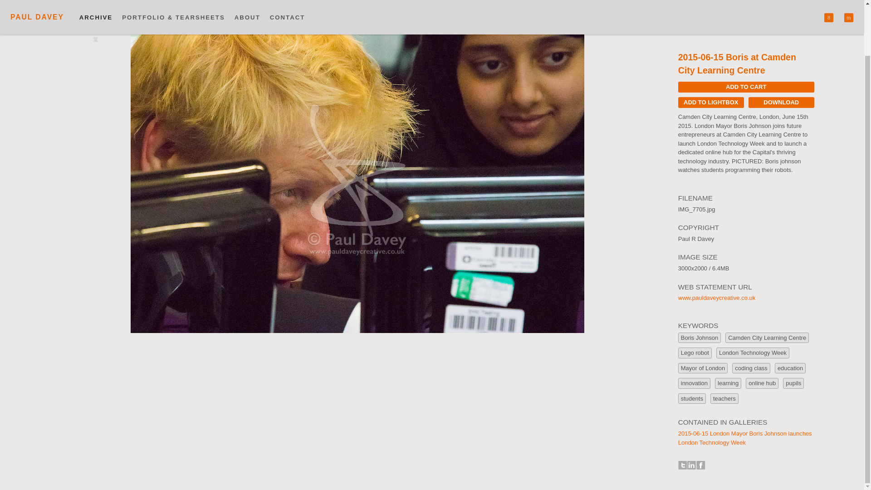 This screenshot has width=871, height=490. Describe the element at coordinates (694, 383) in the screenshot. I see `innovation` at that location.